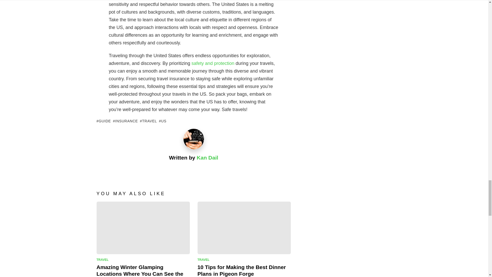 The height and width of the screenshot is (277, 492). What do you see at coordinates (241, 270) in the screenshot?
I see `10 Tips for Making the Best Dinner Plans in Pigeon Forge` at bounding box center [241, 270].